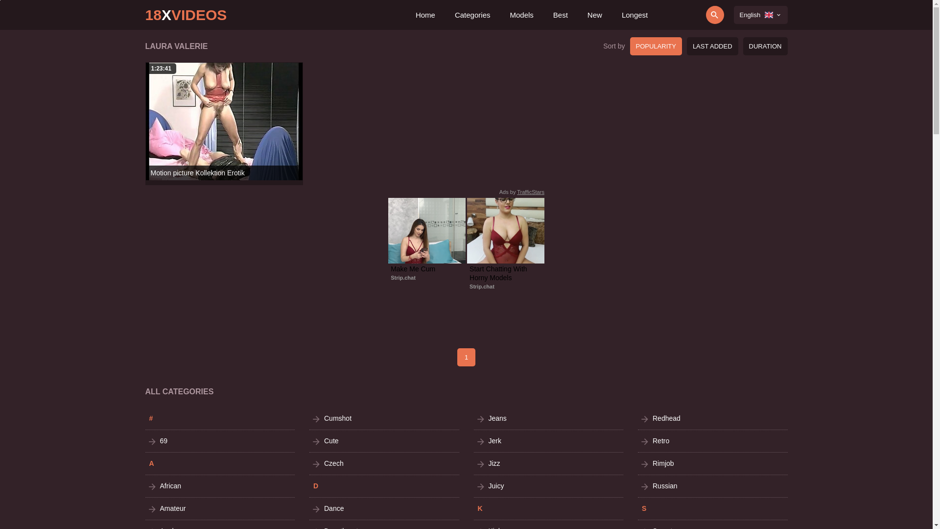  What do you see at coordinates (224, 121) in the screenshot?
I see `1:23:41
Motion picture Kollektion Erotik` at bounding box center [224, 121].